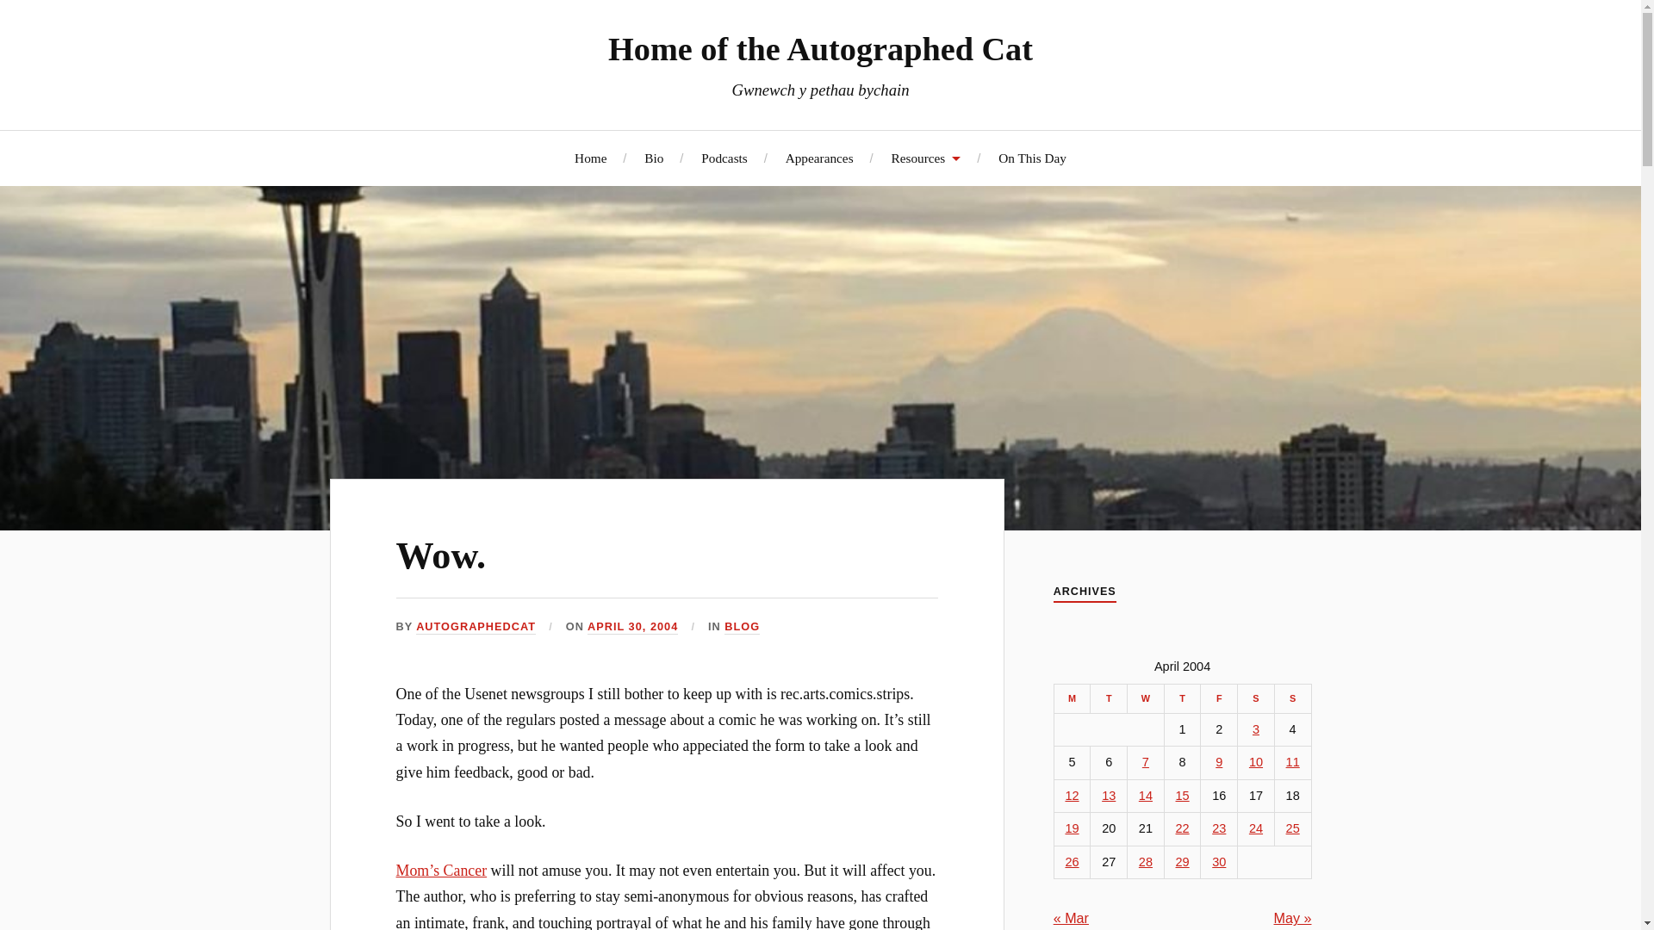 This screenshot has height=930, width=1654. I want to click on Wow., so click(441, 555).